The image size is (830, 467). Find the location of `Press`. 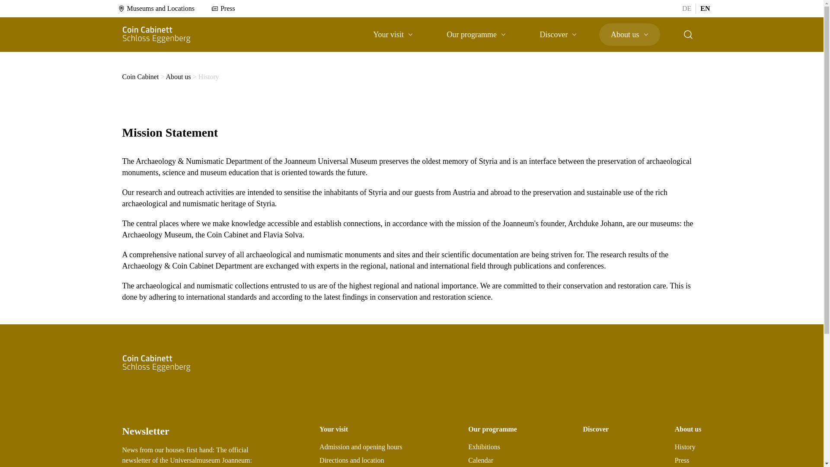

Press is located at coordinates (223, 9).